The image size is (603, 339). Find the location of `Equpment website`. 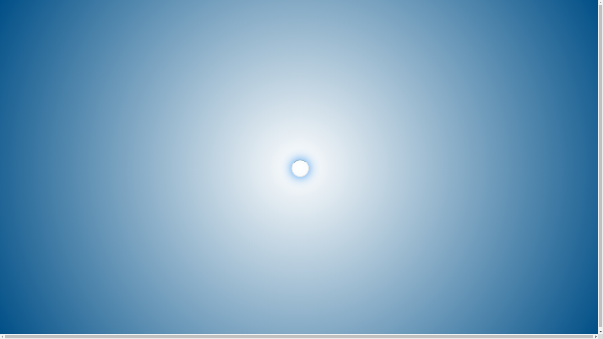

Equpment website is located at coordinates (325, 134).